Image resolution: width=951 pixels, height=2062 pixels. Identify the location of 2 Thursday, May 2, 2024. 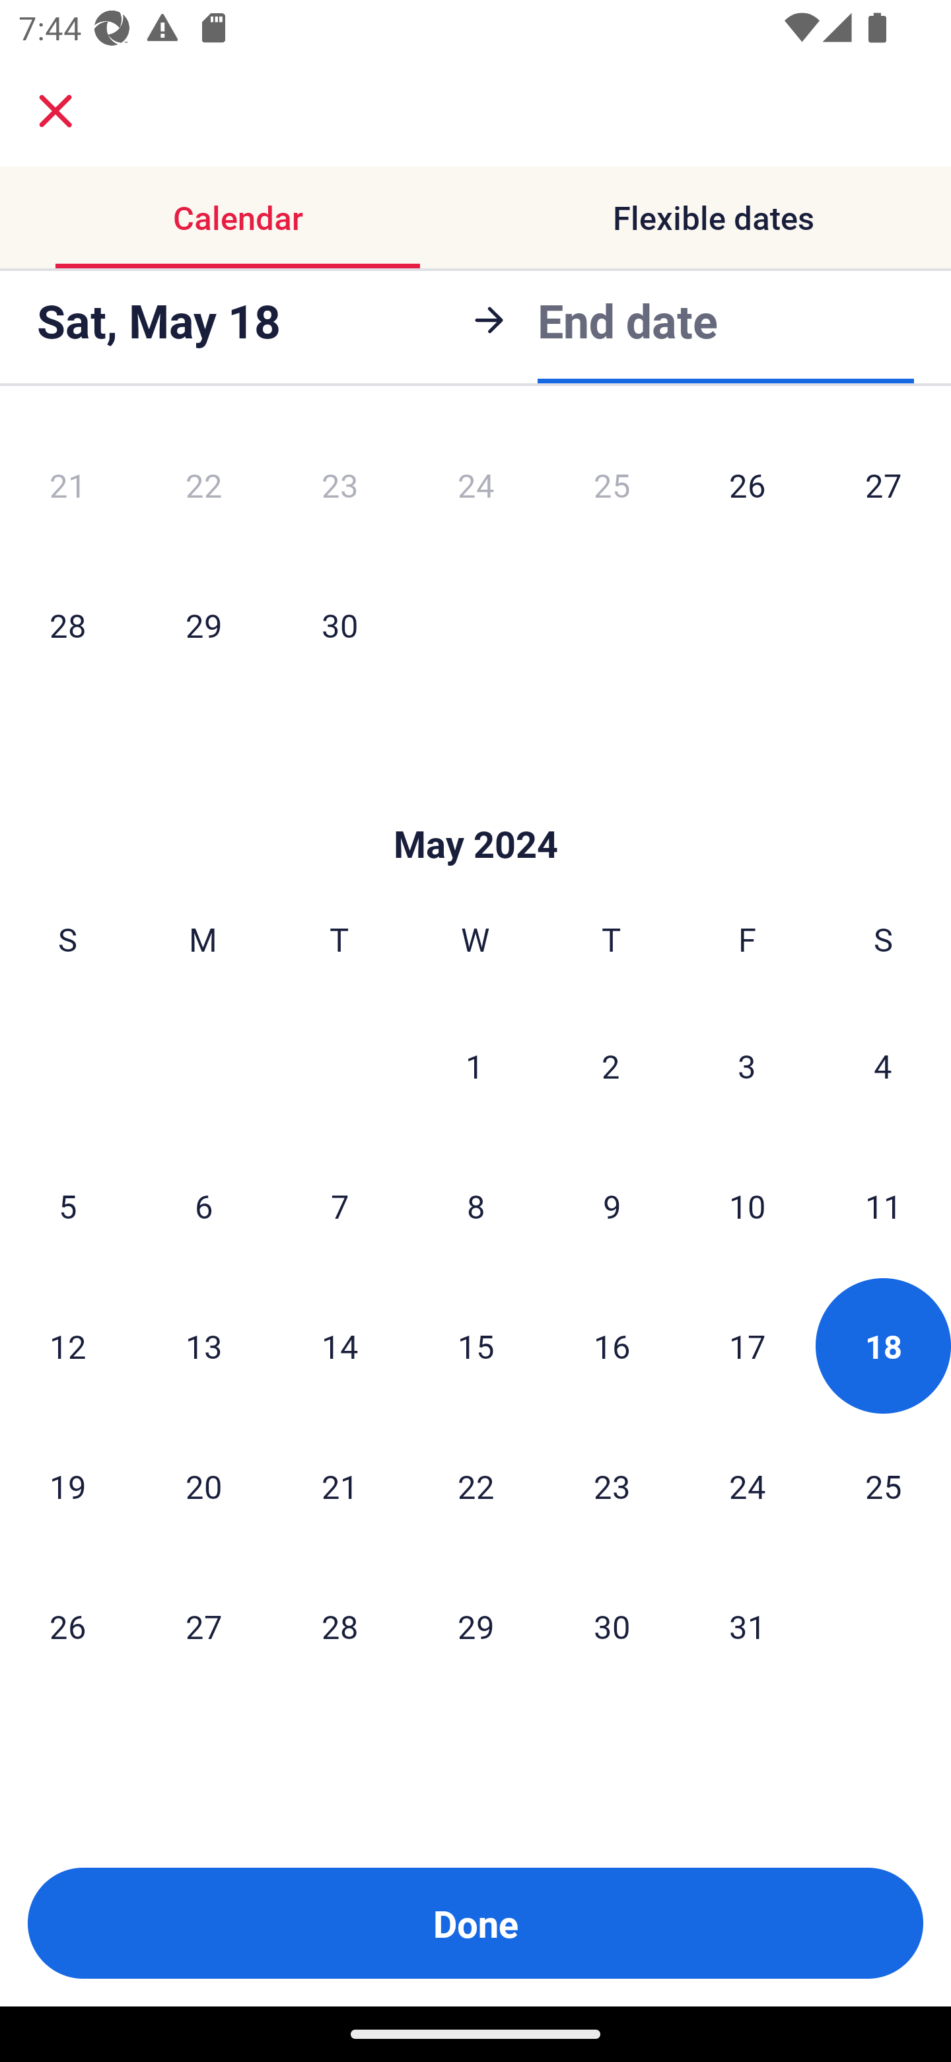
(611, 1066).